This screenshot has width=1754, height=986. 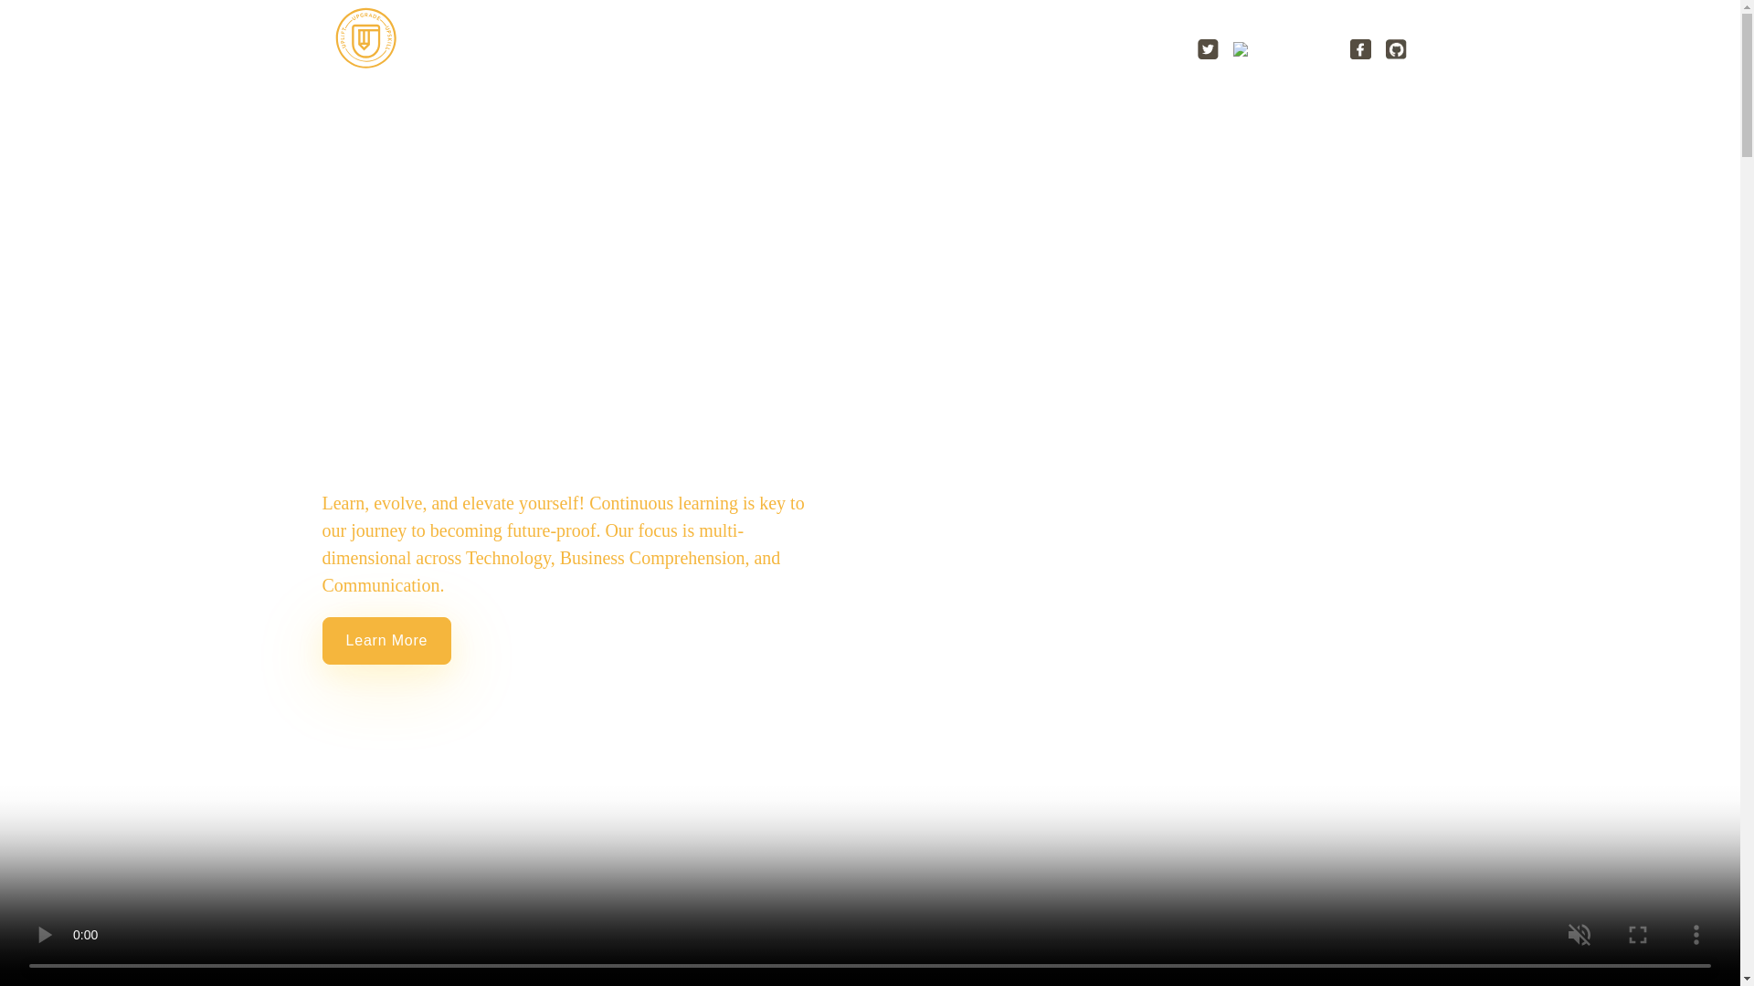 I want to click on About Us, so click(x=866, y=50).